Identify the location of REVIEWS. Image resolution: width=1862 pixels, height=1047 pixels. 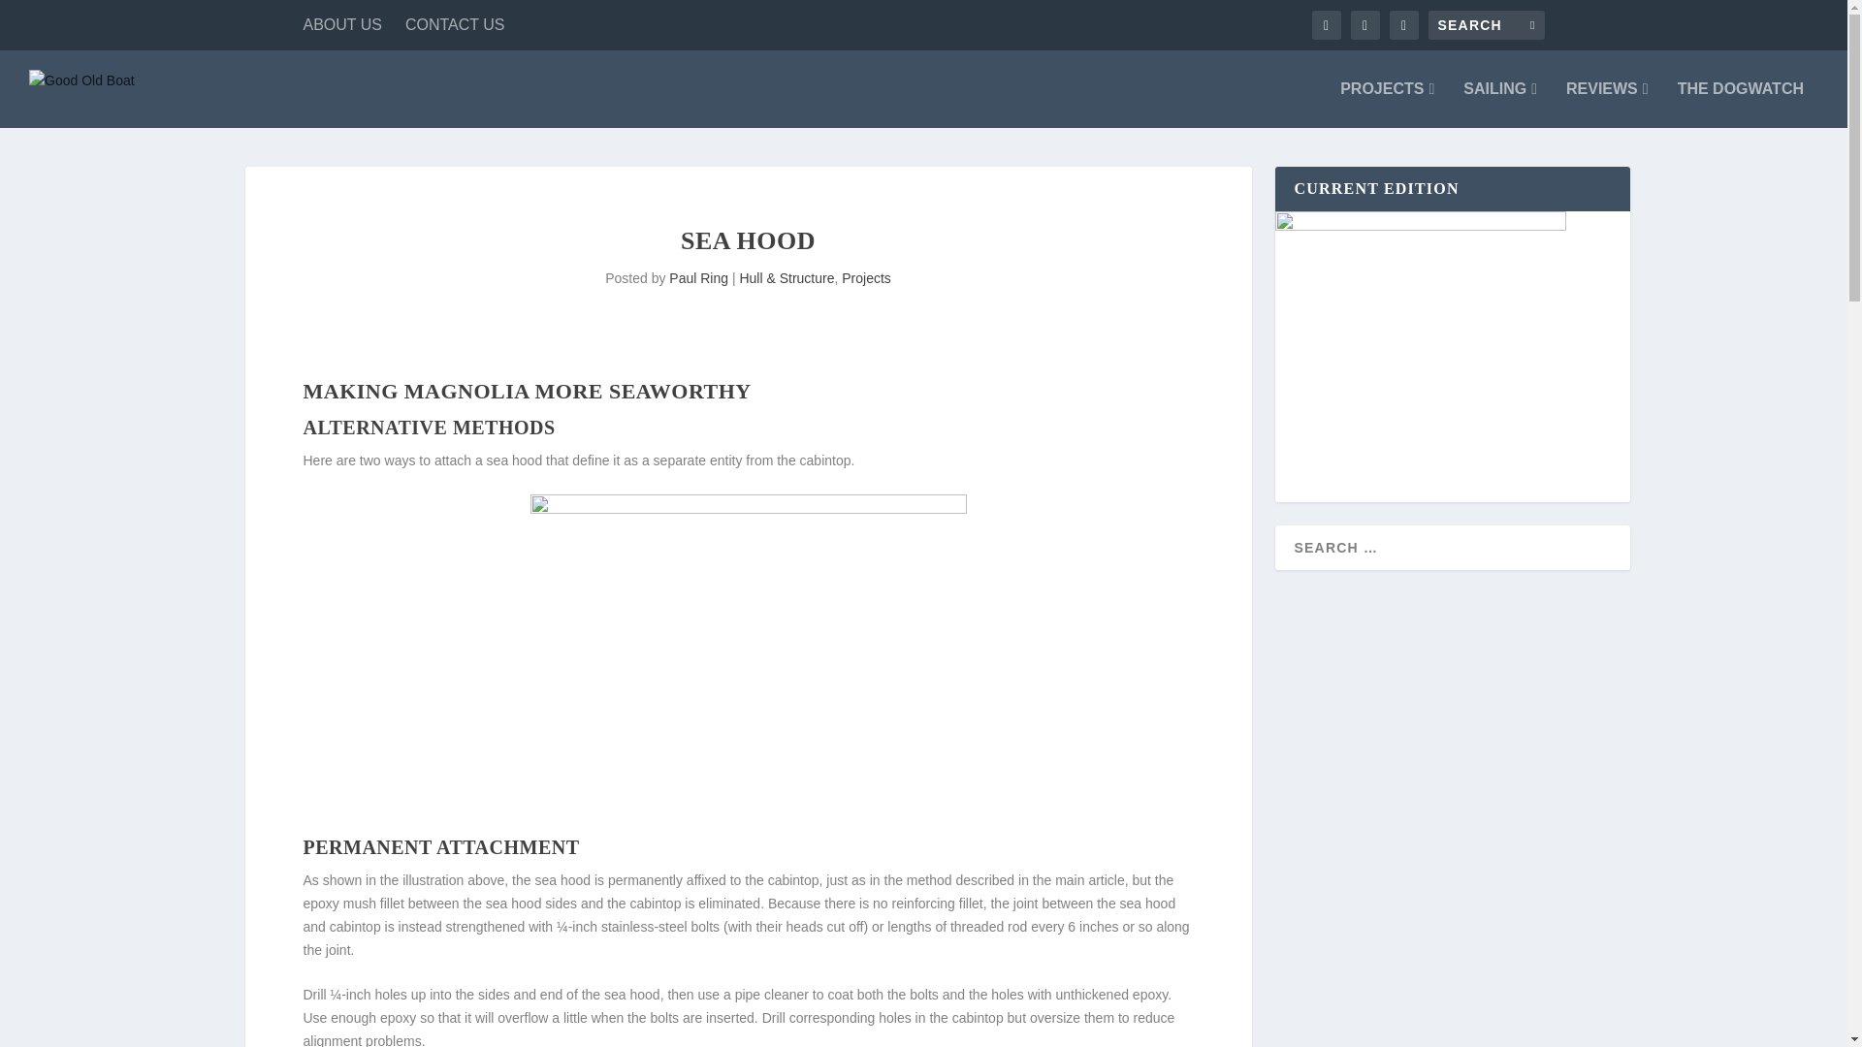
(1606, 105).